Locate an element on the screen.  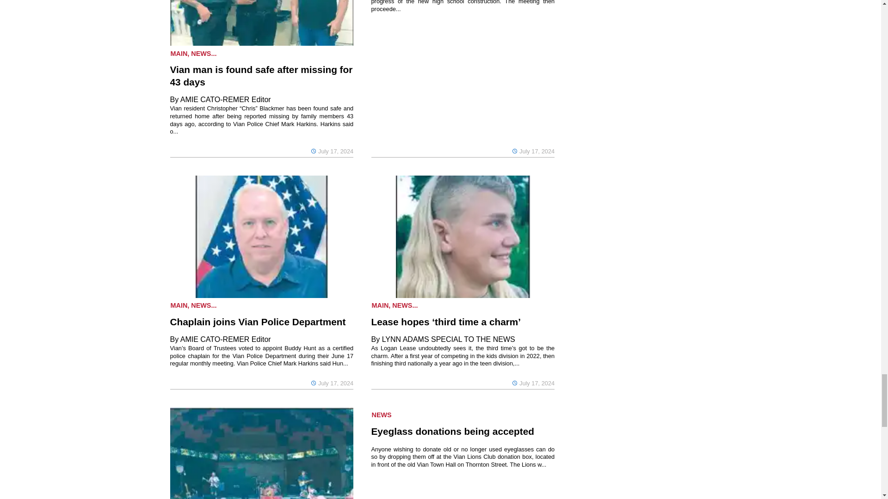
Chaplain joins Vian Police Department is located at coordinates (262, 322).